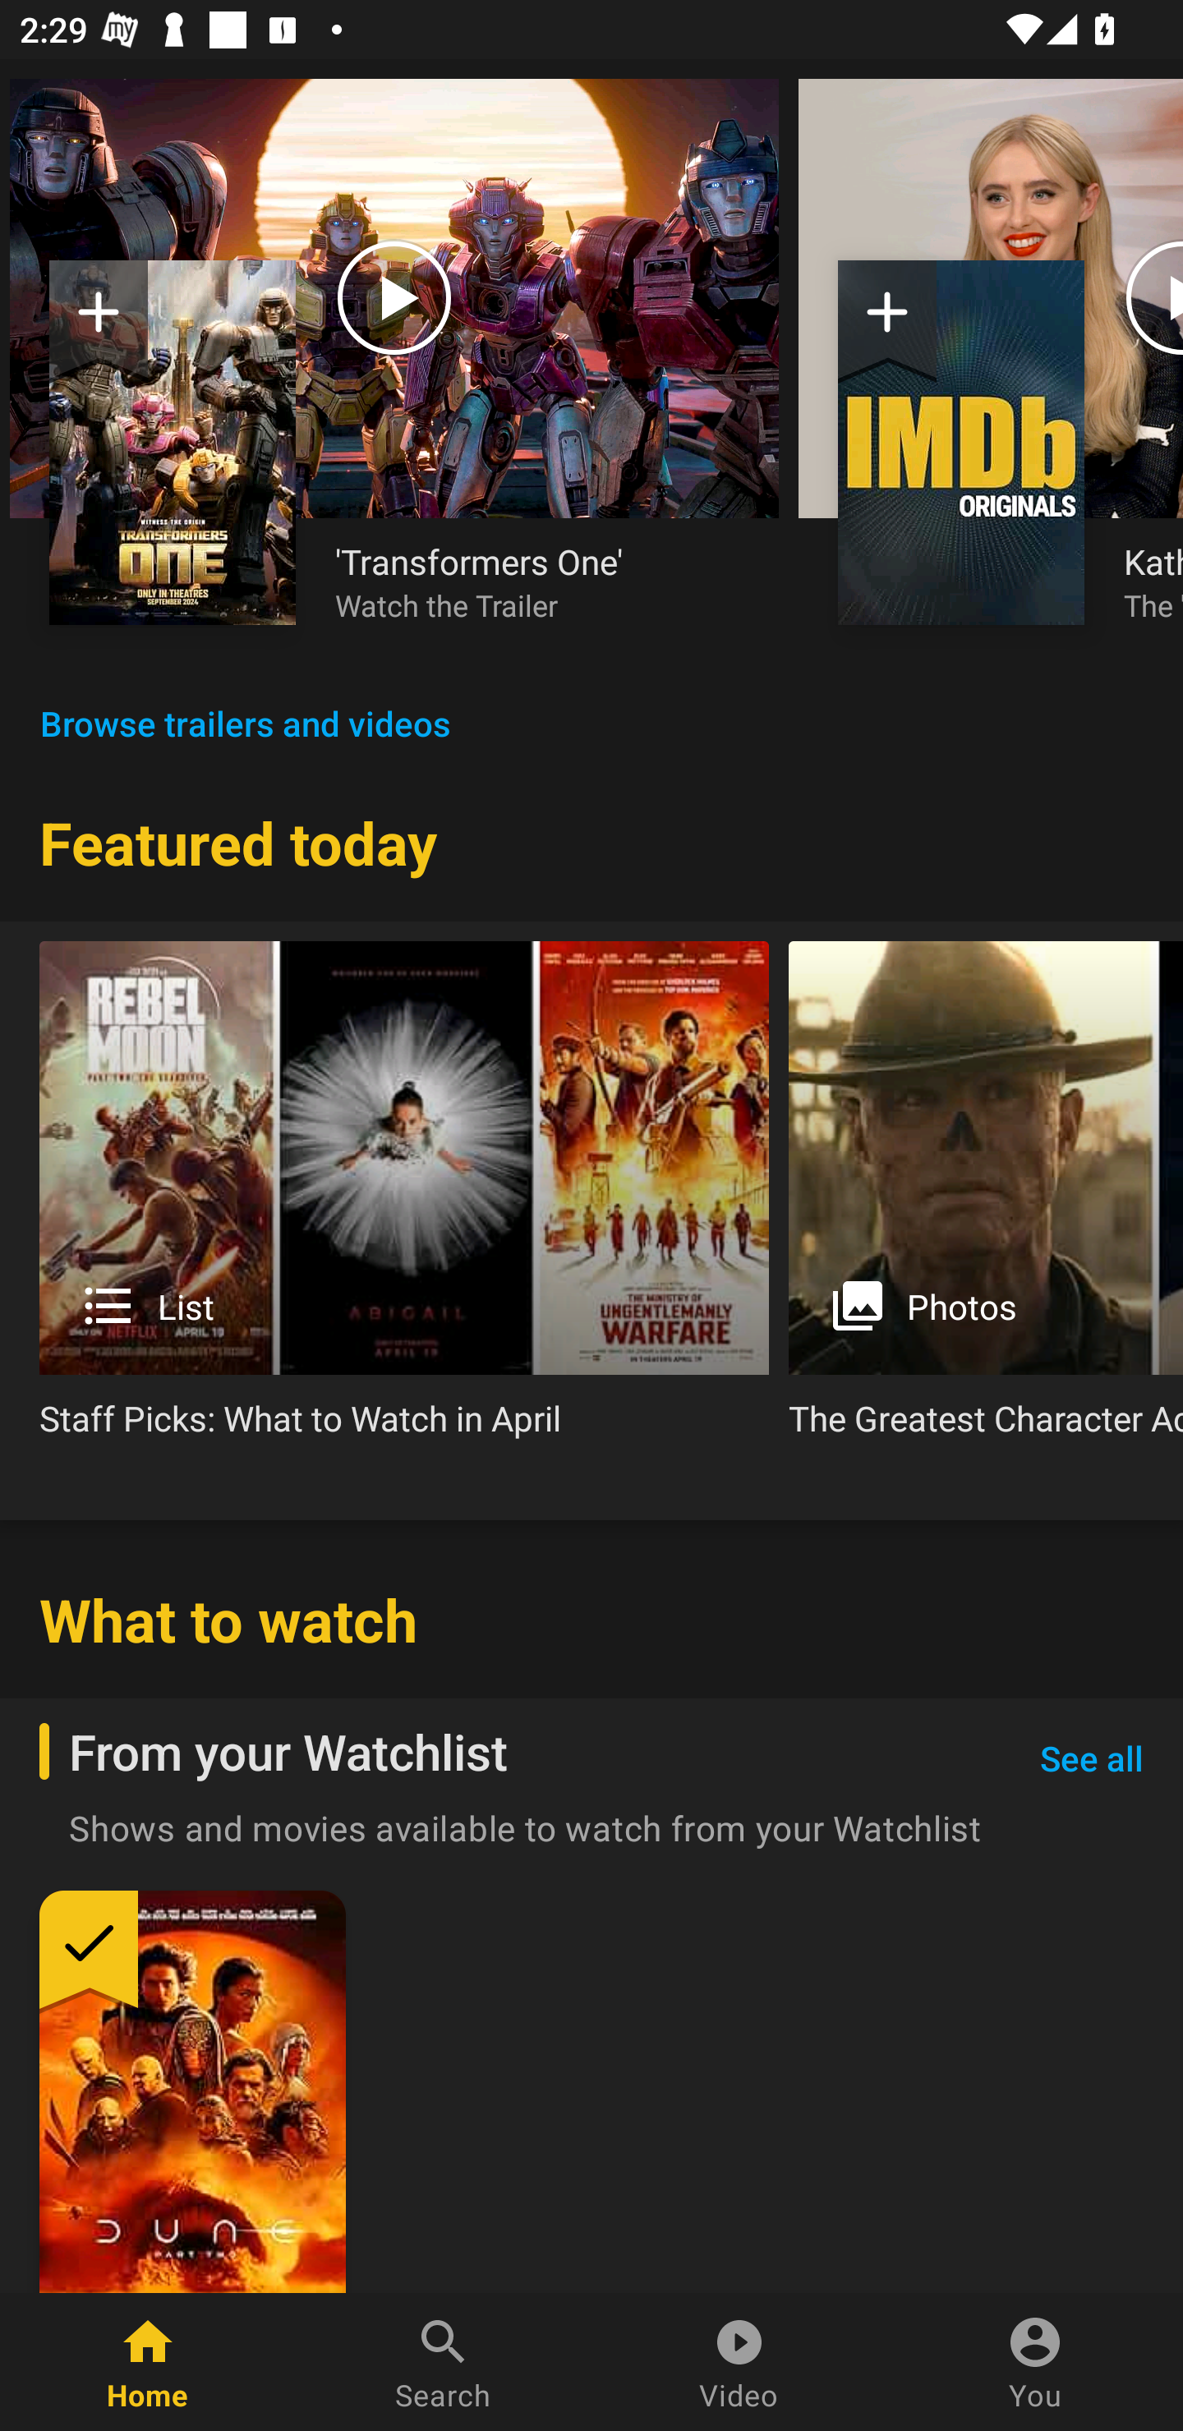 This screenshot has width=1183, height=2431. I want to click on You, so click(1035, 2362).